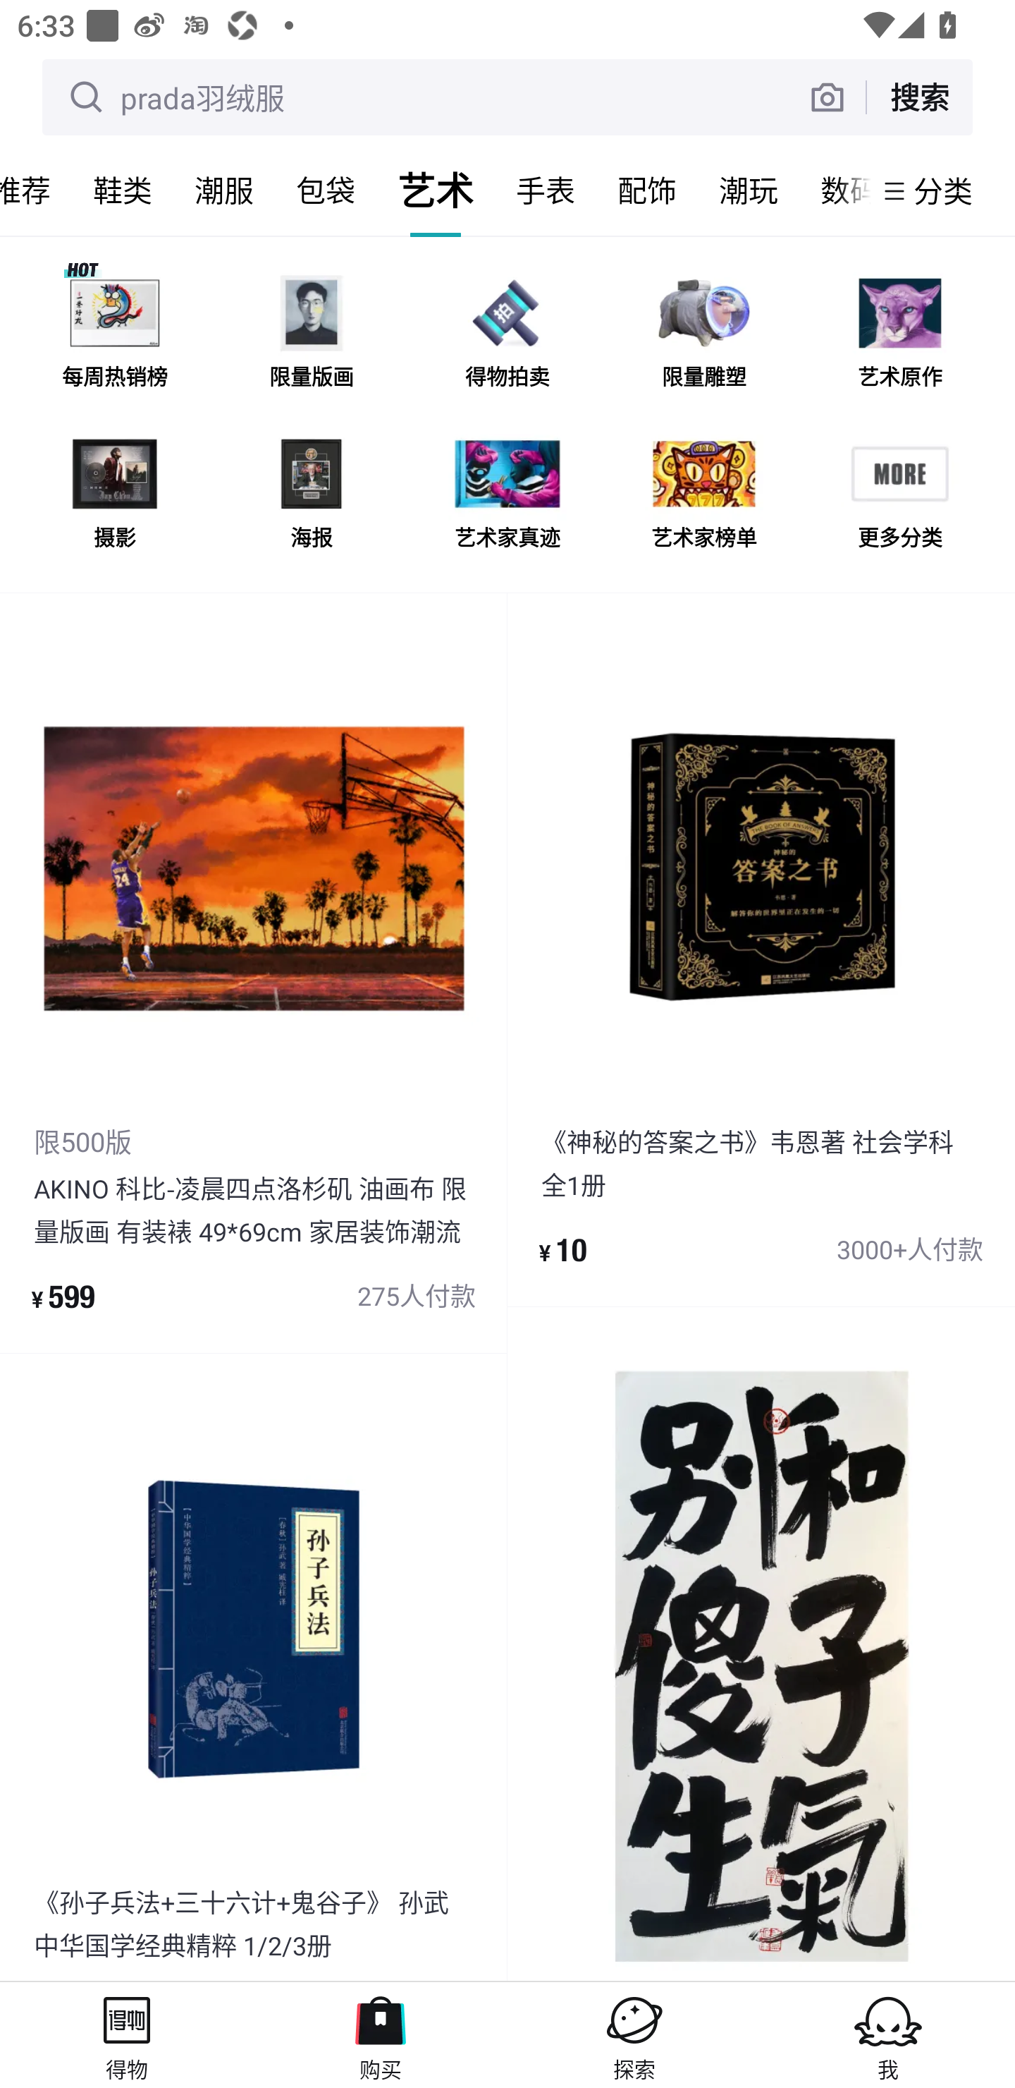 The height and width of the screenshot is (2088, 1015). What do you see at coordinates (508, 495) in the screenshot?
I see `艺术家真迹` at bounding box center [508, 495].